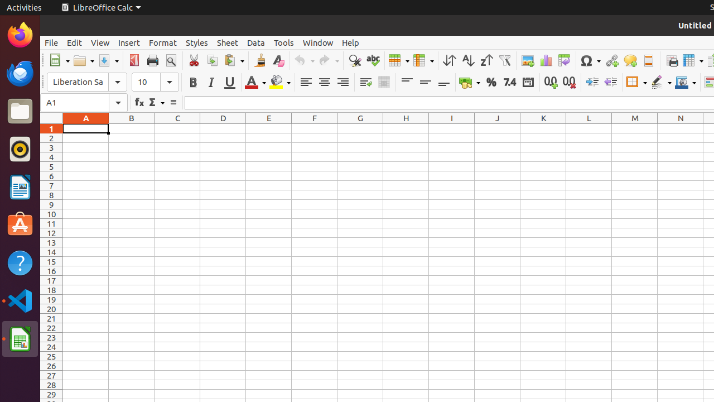  Describe the element at coordinates (491, 83) in the screenshot. I see `Percent` at that location.